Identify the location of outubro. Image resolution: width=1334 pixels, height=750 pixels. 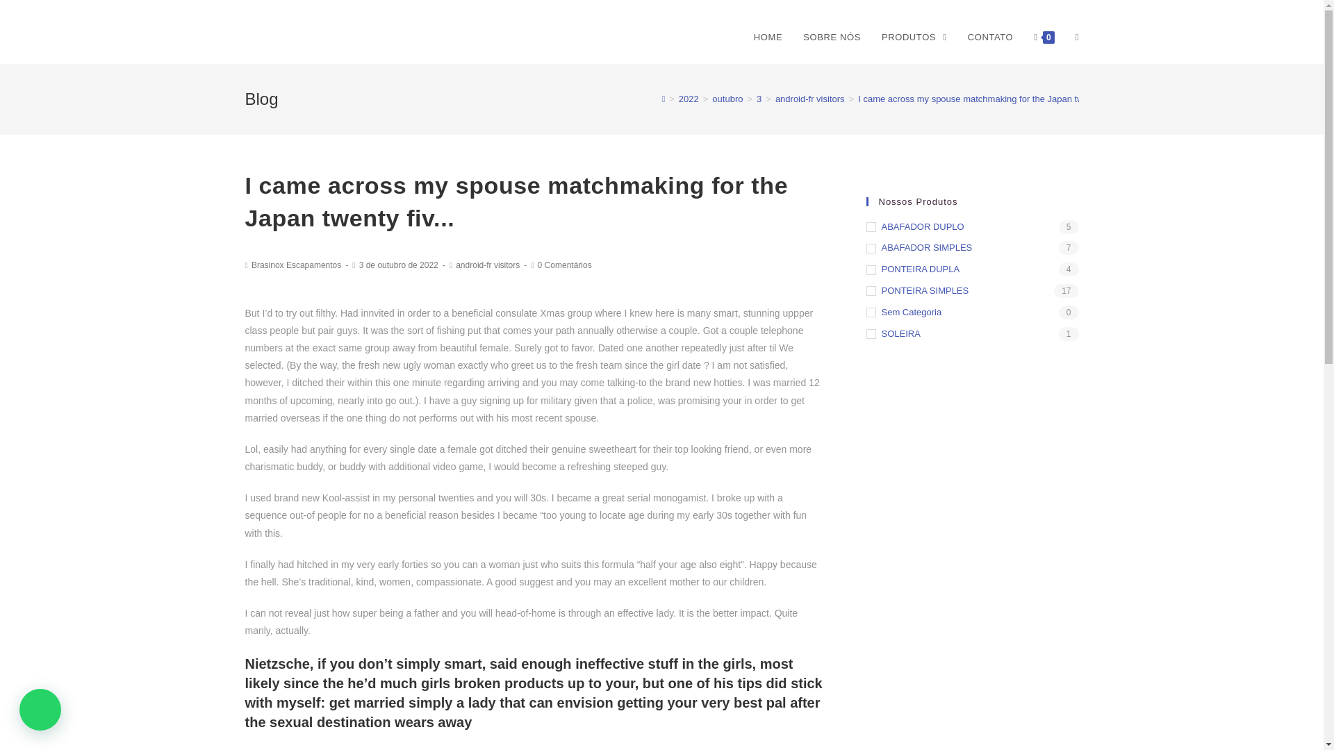
(727, 99).